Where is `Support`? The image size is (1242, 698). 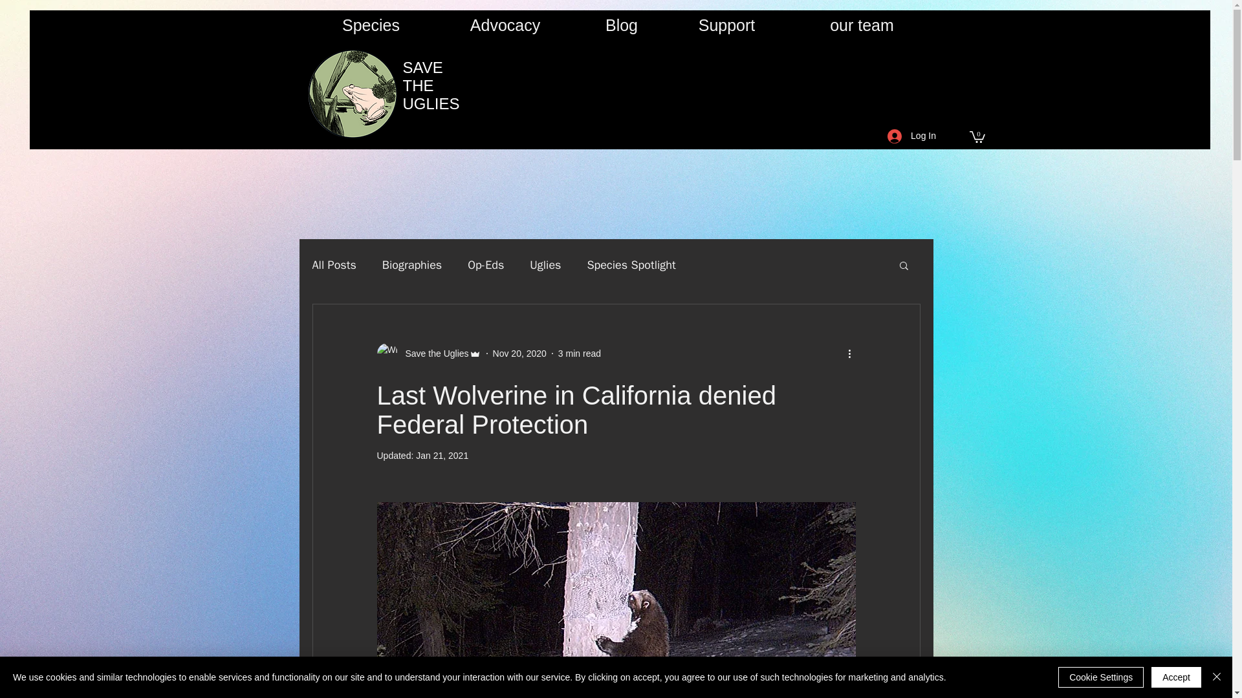 Support is located at coordinates (726, 25).